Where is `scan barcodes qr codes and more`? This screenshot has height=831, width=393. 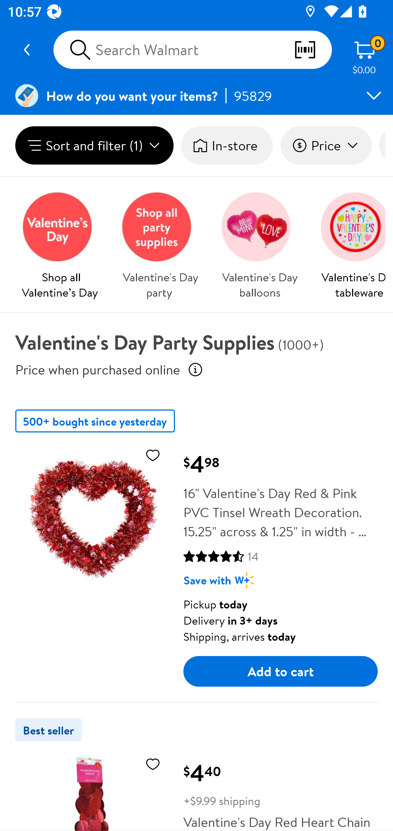 scan barcodes qr codes and more is located at coordinates (312, 50).